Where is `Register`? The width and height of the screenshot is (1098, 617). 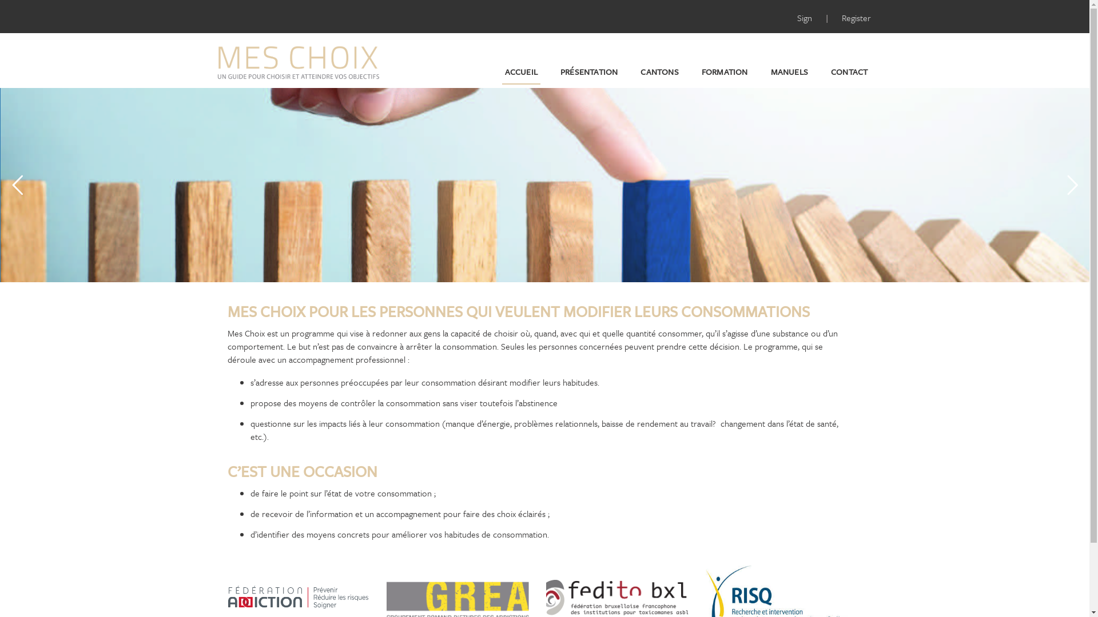
Register is located at coordinates (857, 18).